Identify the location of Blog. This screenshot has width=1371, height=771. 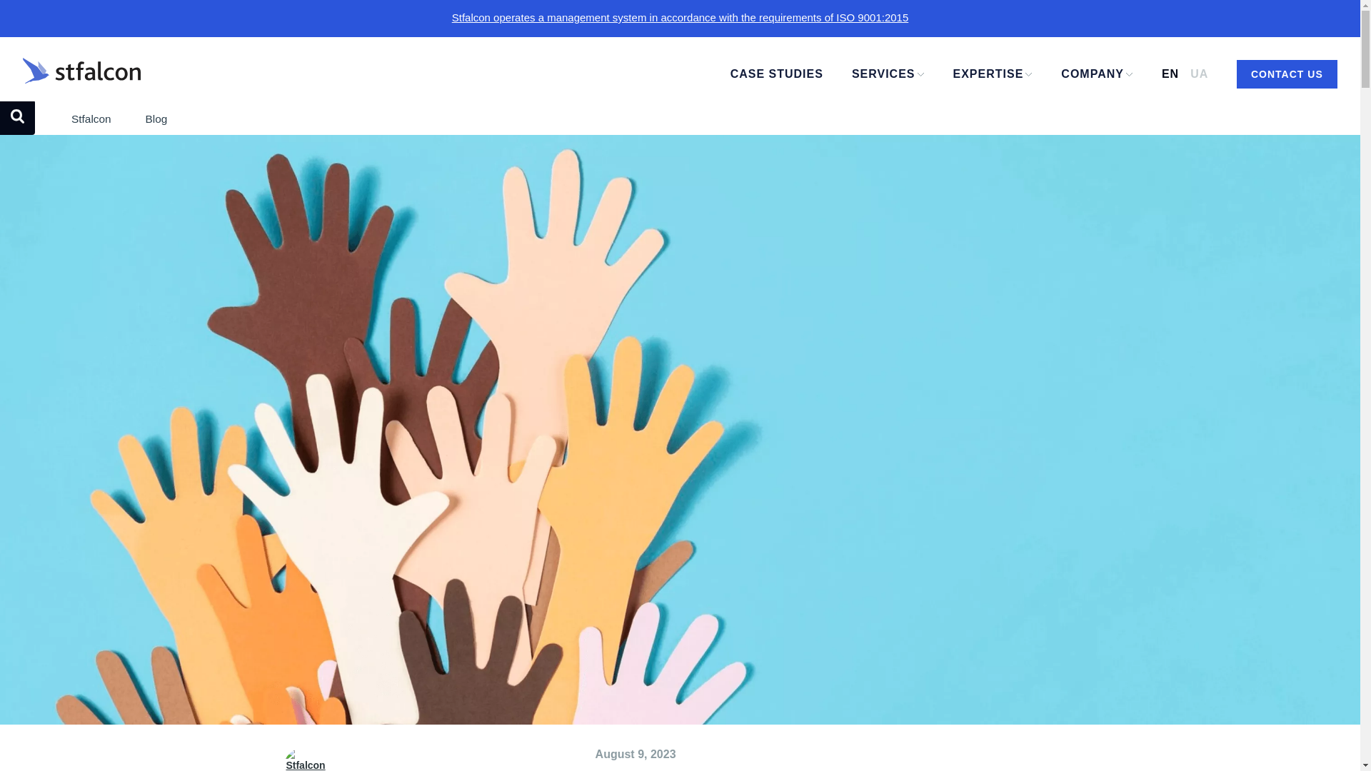
(156, 119).